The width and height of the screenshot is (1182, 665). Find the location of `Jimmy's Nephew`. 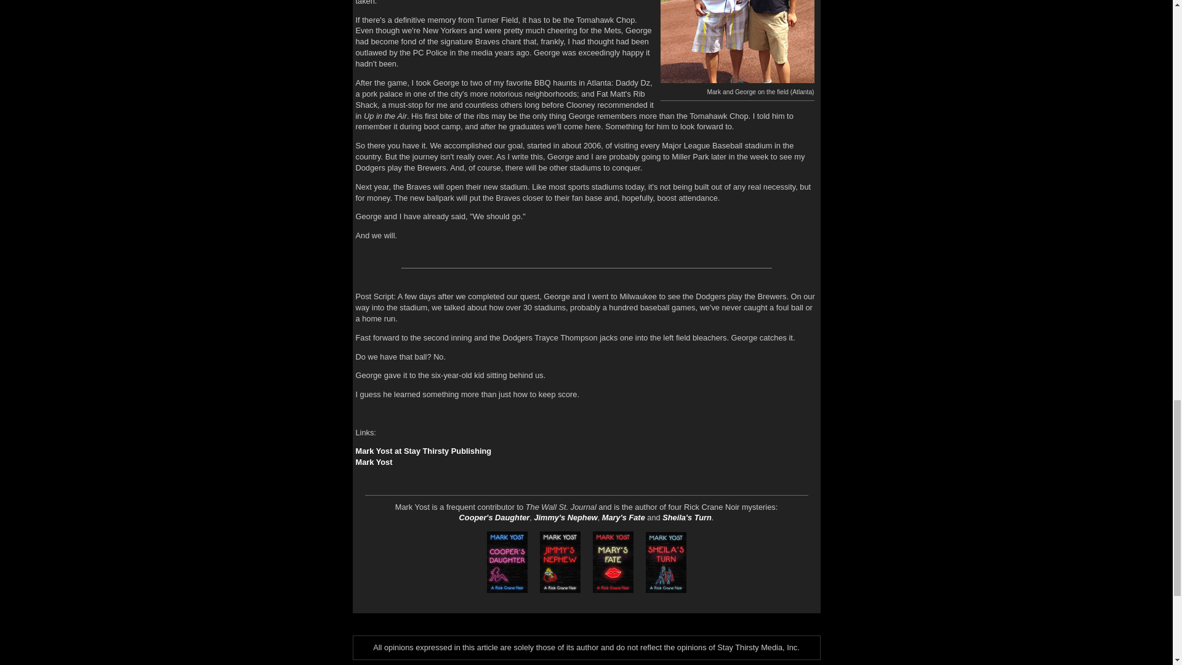

Jimmy's Nephew is located at coordinates (565, 517).